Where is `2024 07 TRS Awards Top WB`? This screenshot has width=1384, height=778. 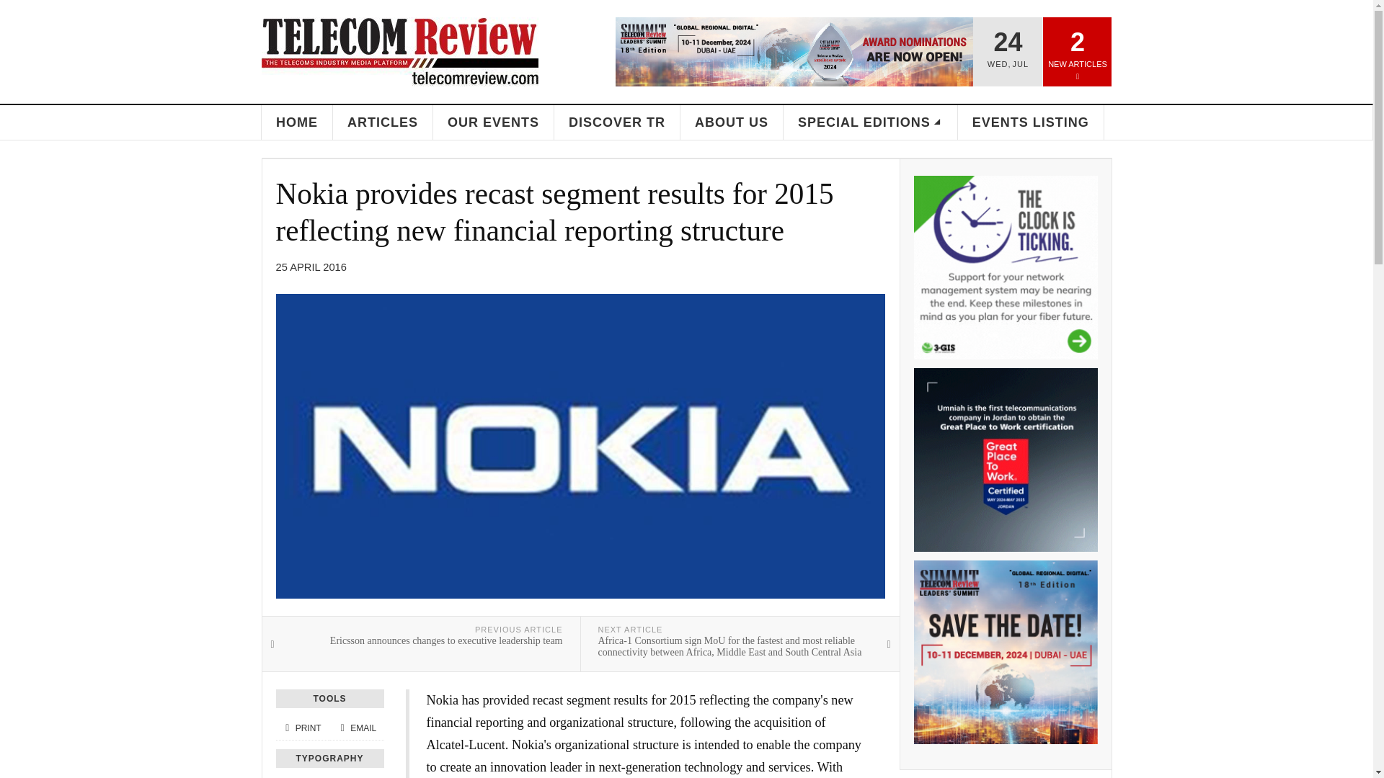 2024 07 TRS Awards Top WB is located at coordinates (794, 51).